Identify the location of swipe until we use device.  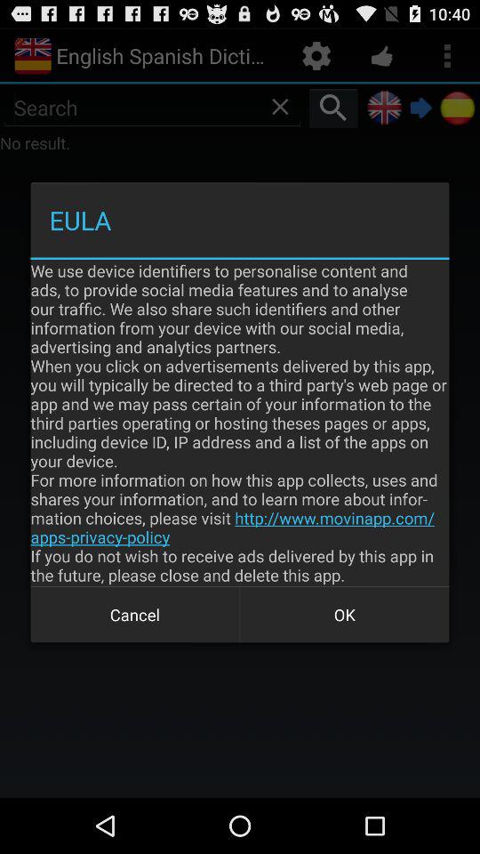
(240, 423).